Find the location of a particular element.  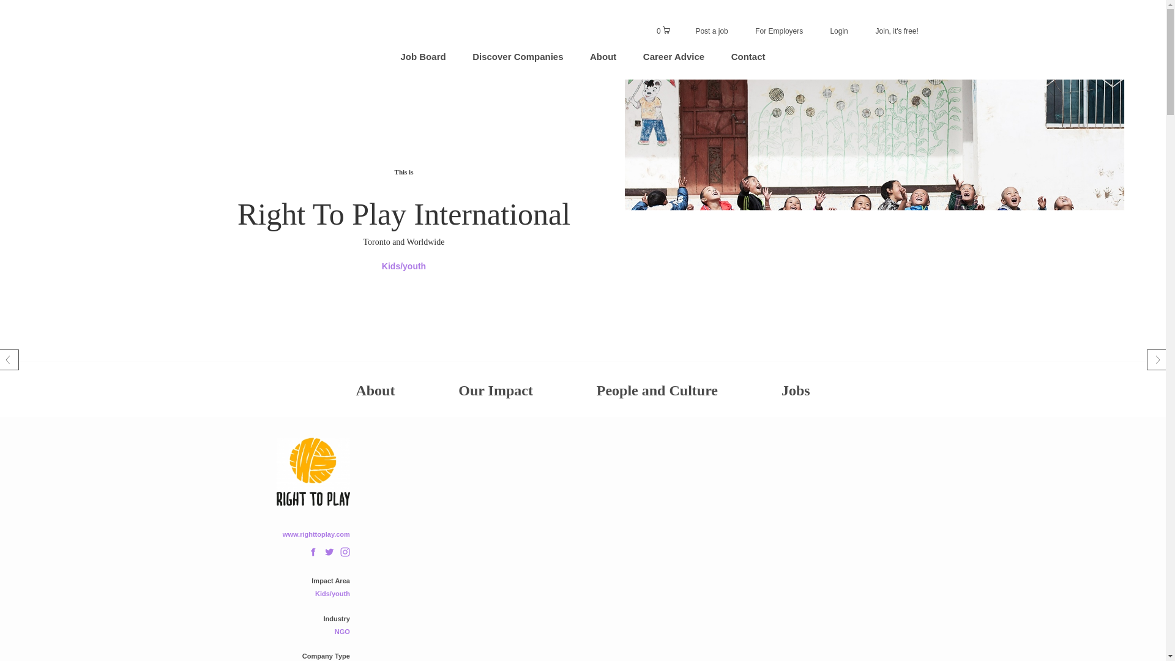

Career Advice is located at coordinates (673, 56).